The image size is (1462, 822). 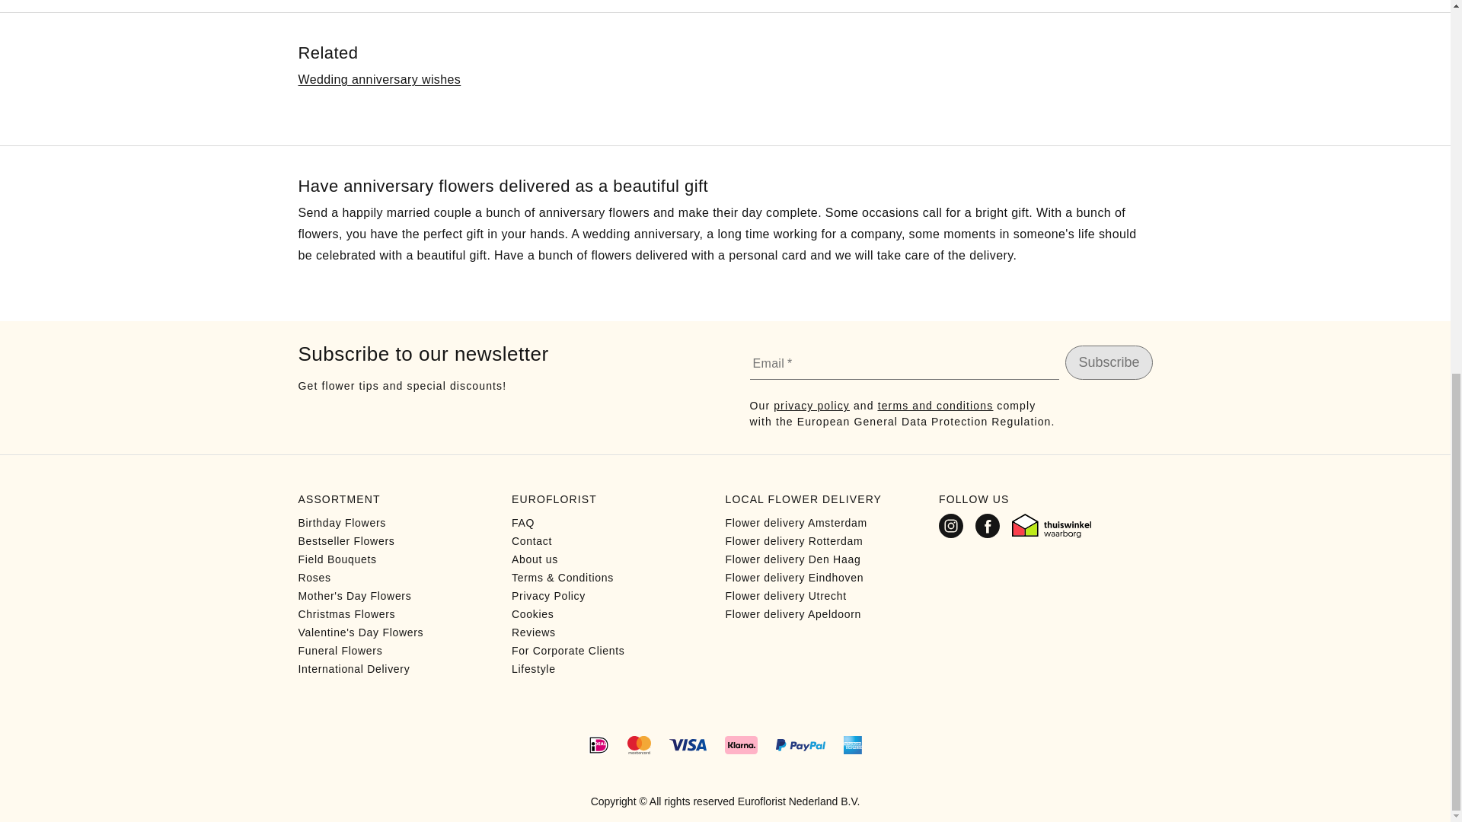 I want to click on mastercard, so click(x=638, y=744).